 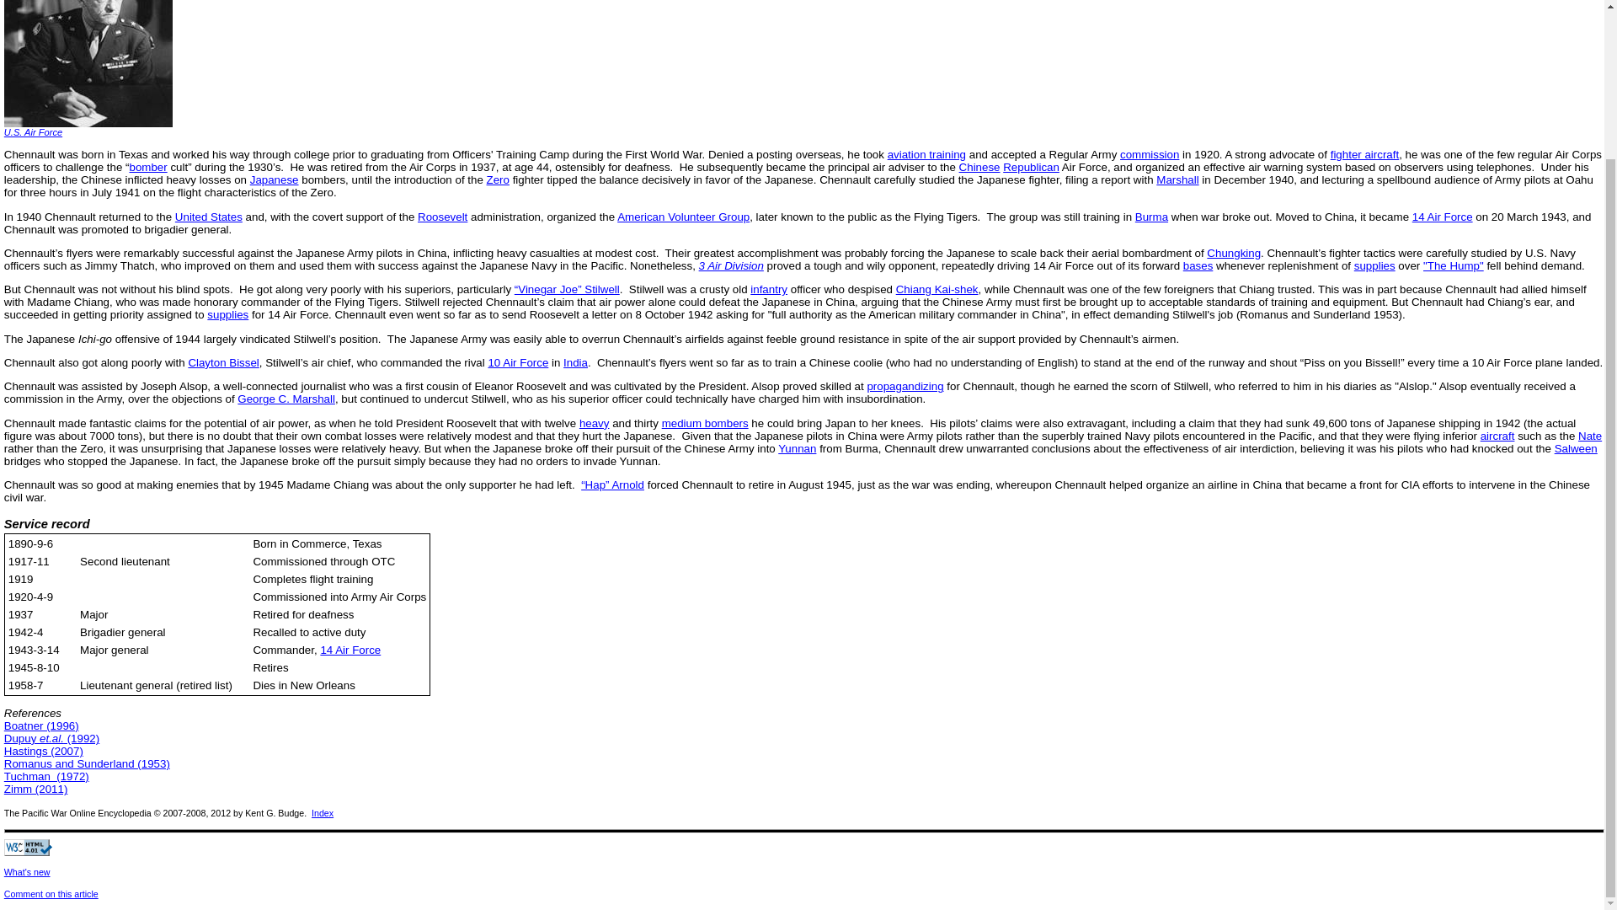 I want to click on Zero, so click(x=497, y=180).